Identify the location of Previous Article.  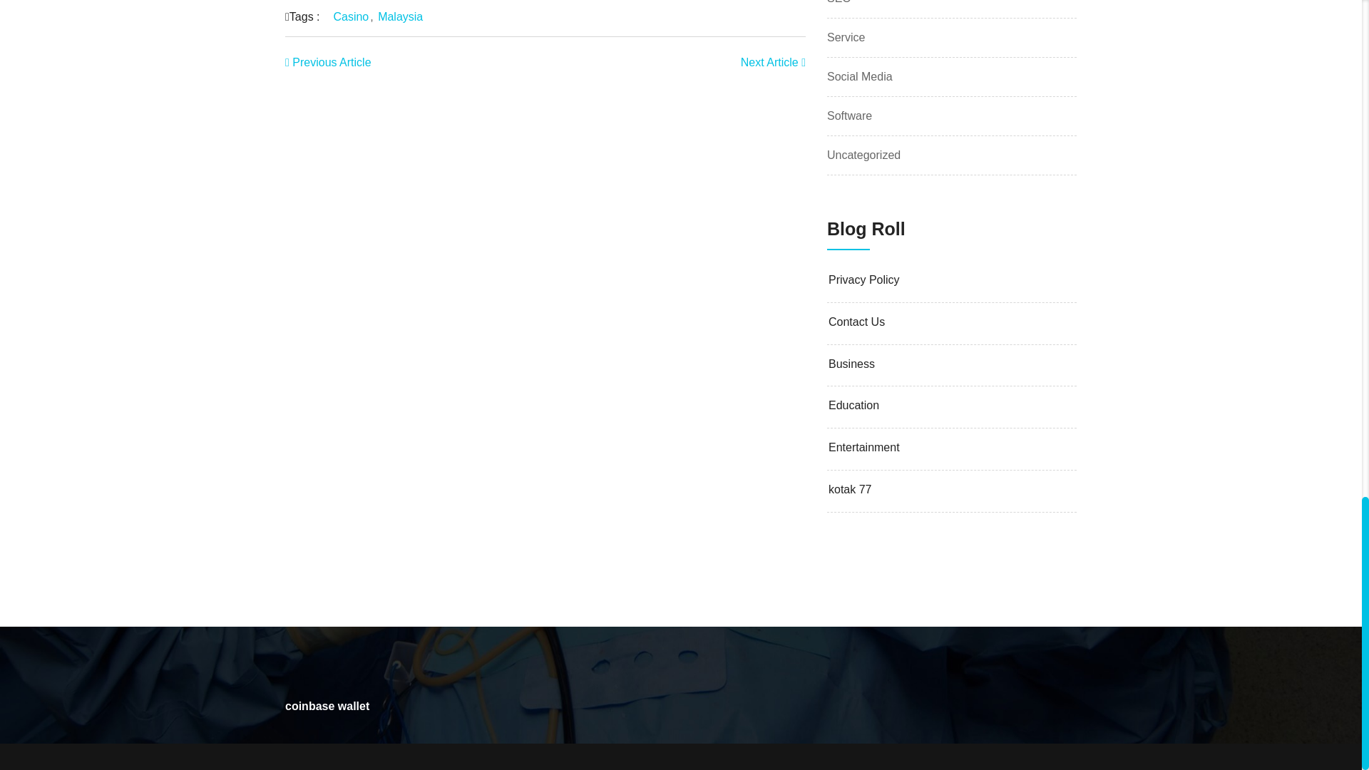
(328, 62).